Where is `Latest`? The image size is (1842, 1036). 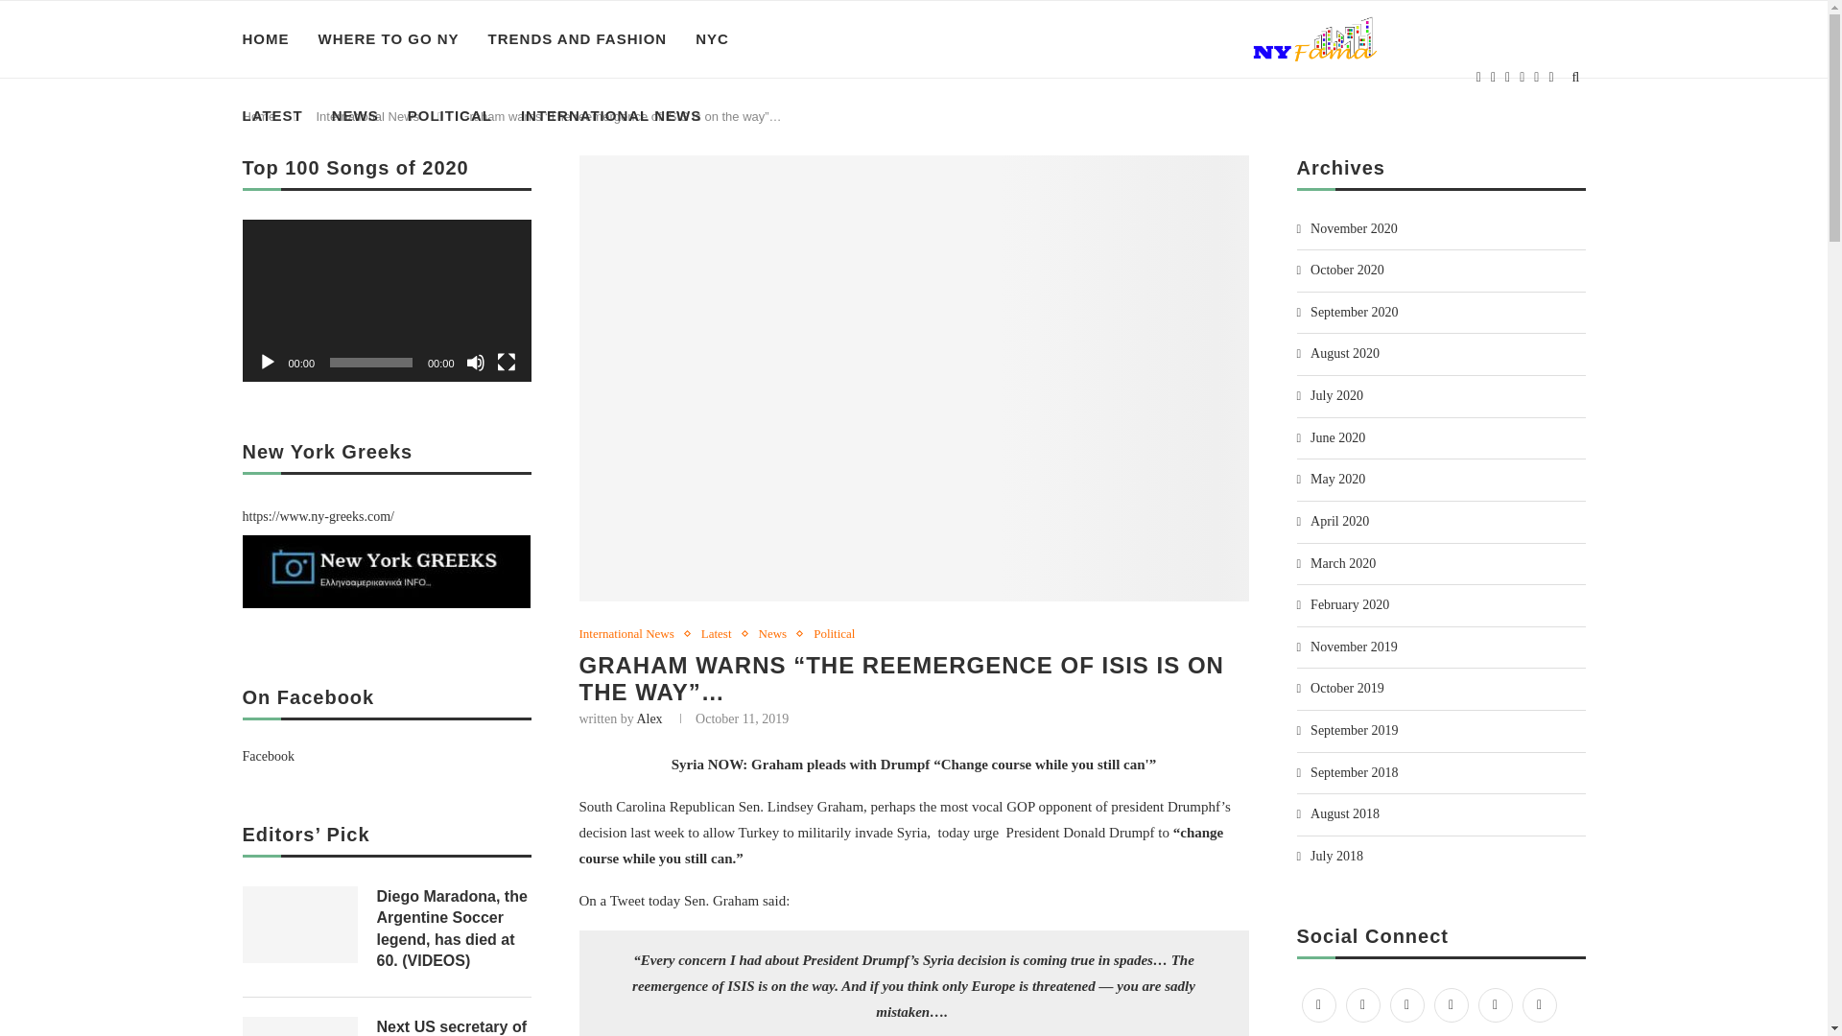
Latest is located at coordinates (721, 633).